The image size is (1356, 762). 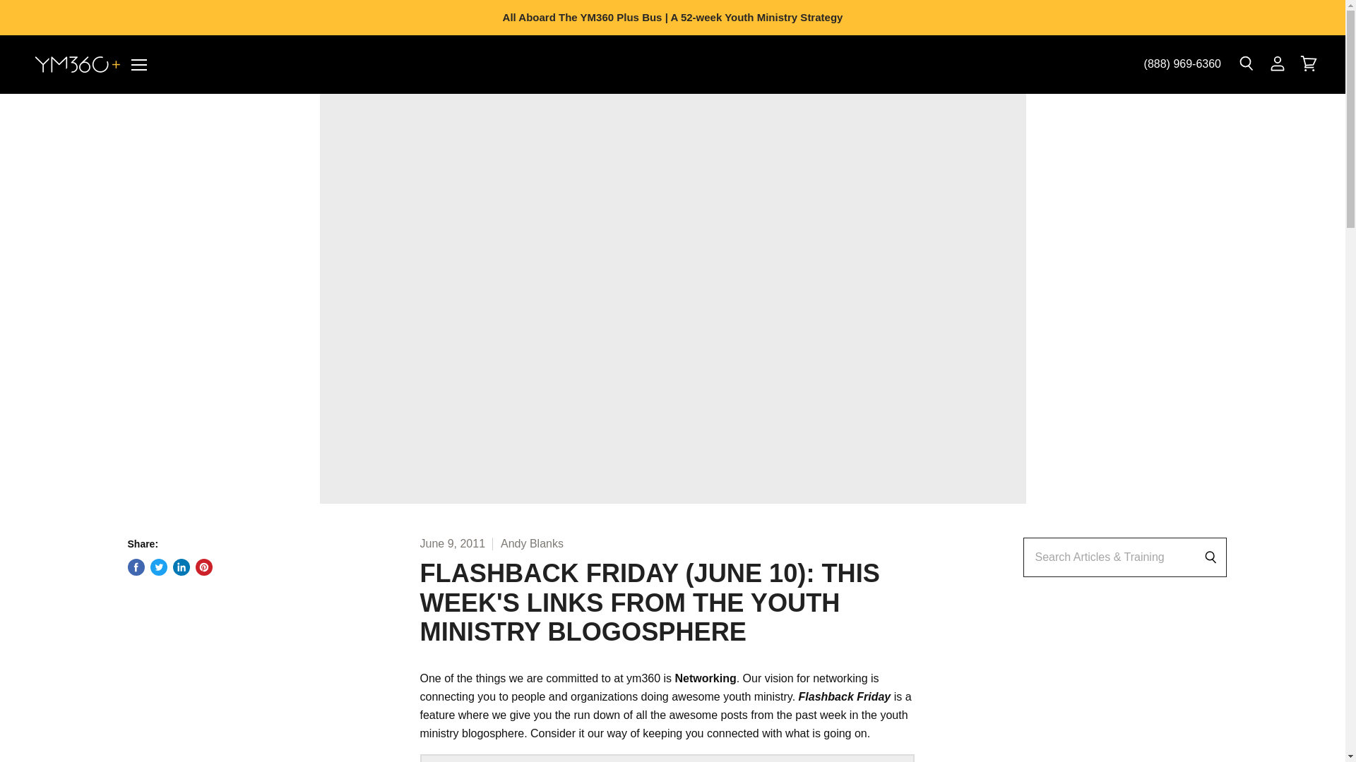 I want to click on View cart, so click(x=1309, y=64).